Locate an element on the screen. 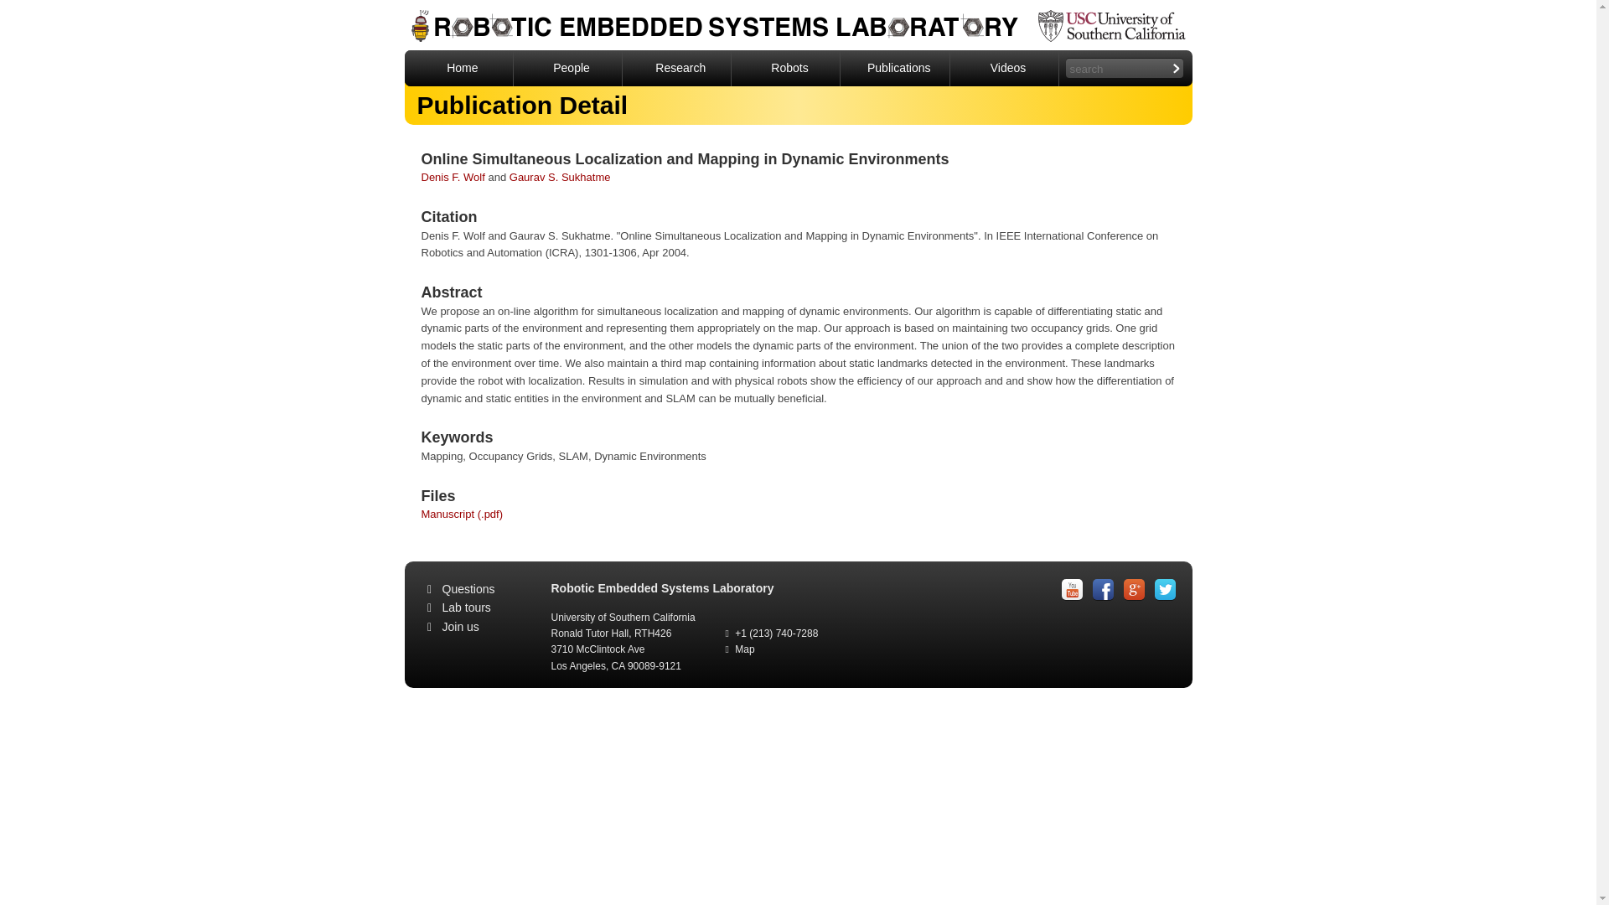  Gaurav S. Sukhatme is located at coordinates (560, 178).